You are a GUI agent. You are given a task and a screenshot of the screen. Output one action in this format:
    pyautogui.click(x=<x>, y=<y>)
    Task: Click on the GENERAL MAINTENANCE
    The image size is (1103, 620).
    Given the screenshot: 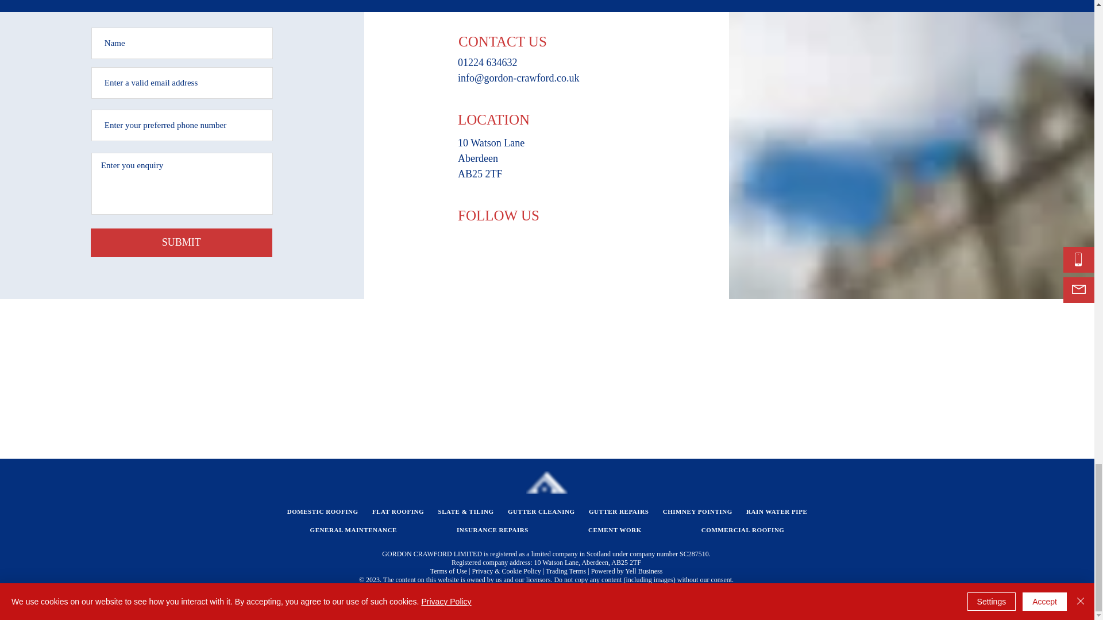 What is the action you would take?
    pyautogui.click(x=353, y=529)
    